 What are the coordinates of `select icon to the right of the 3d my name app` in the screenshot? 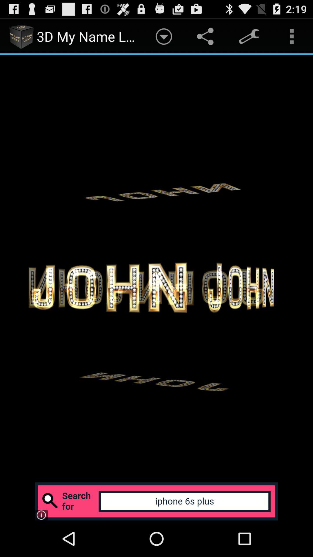 It's located at (164, 37).